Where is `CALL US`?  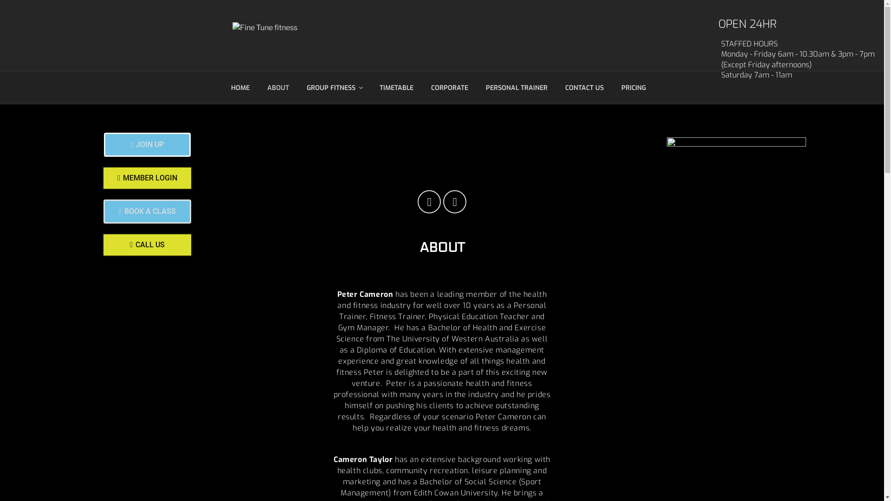 CALL US is located at coordinates (148, 245).